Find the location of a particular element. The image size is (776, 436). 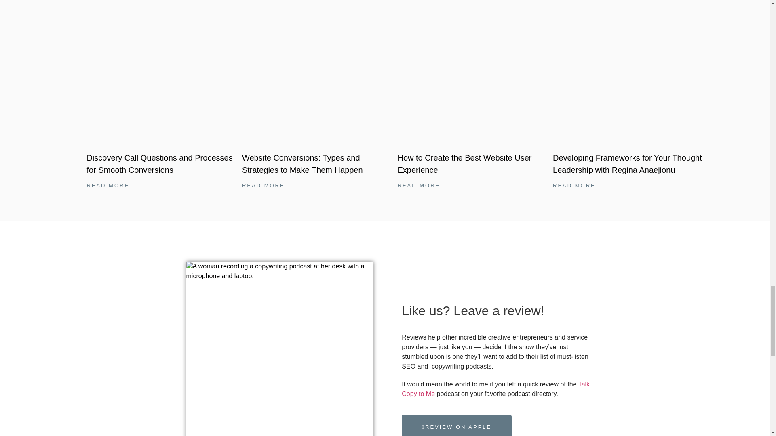

READ MORE is located at coordinates (264, 185).